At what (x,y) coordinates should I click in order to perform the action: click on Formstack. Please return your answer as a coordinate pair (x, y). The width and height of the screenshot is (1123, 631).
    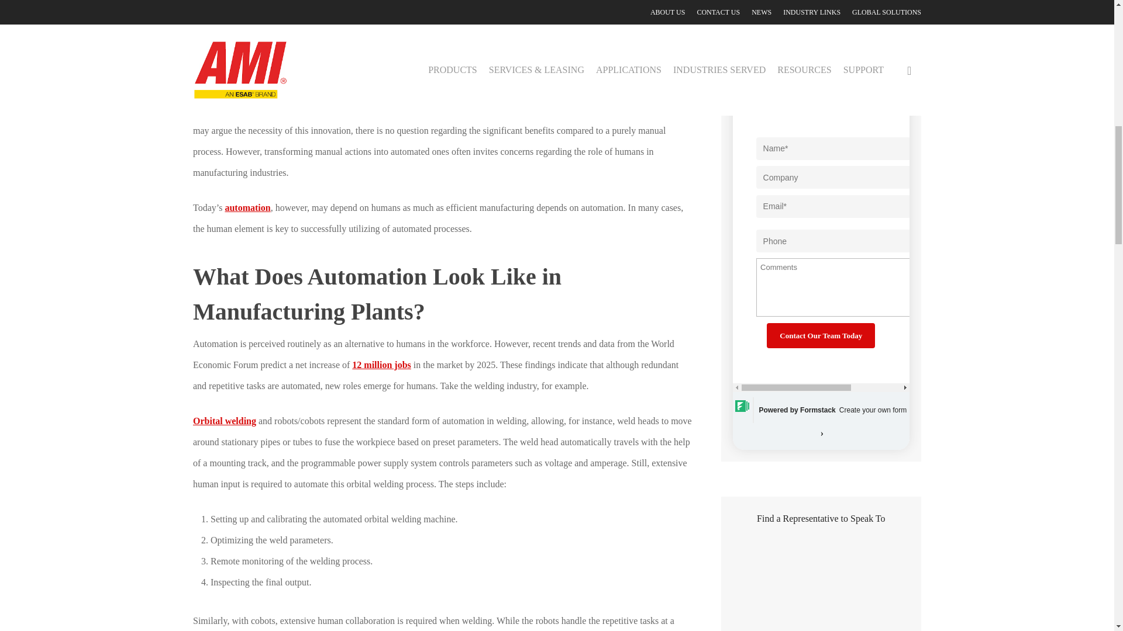
    Looking at the image, I should click on (787, 410).